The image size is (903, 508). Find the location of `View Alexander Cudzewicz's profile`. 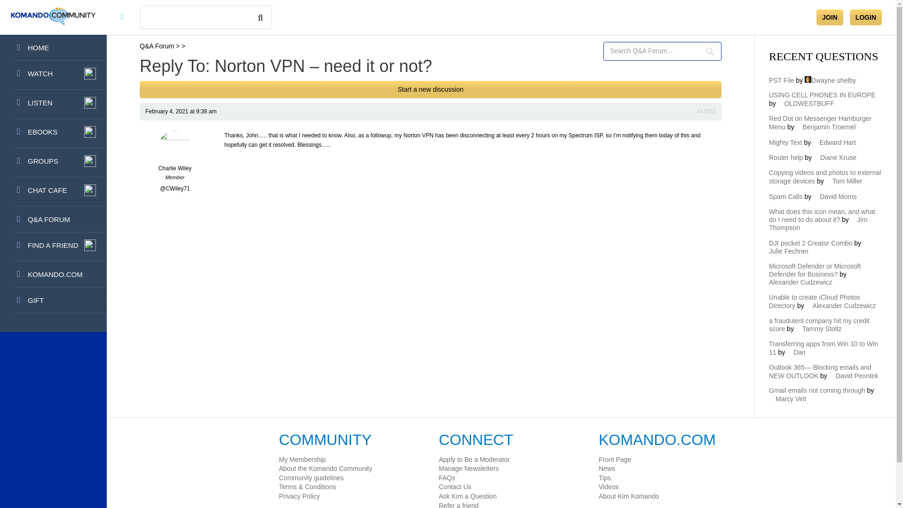

View Alexander Cudzewicz's profile is located at coordinates (812, 278).